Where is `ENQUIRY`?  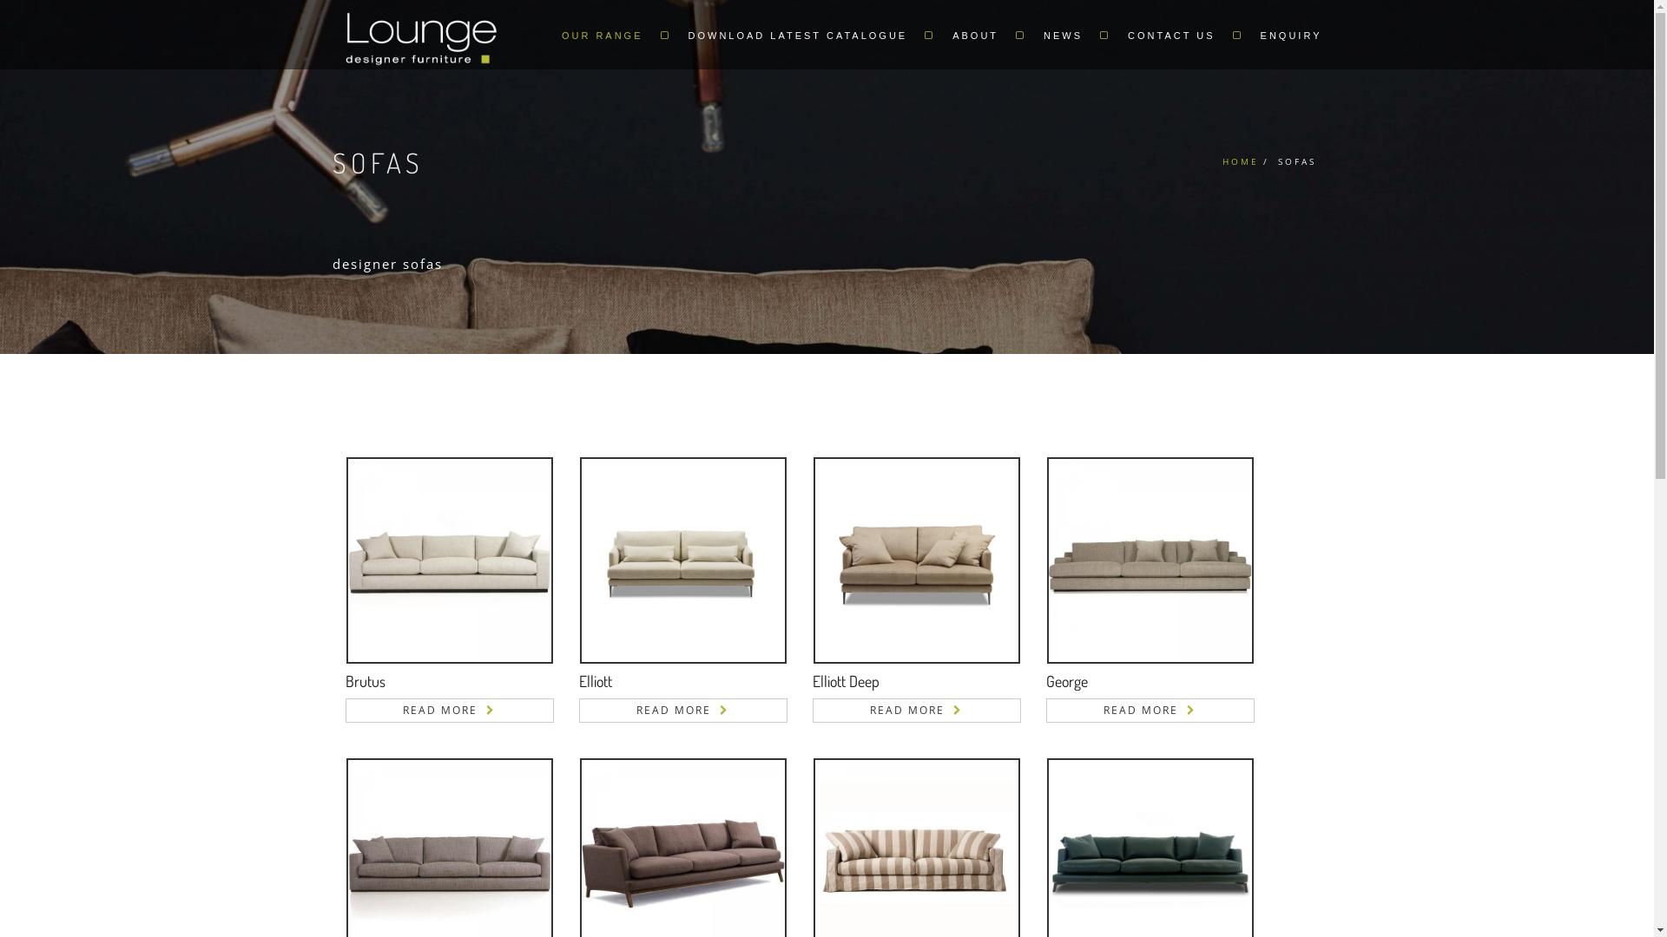
ENQUIRY is located at coordinates (1283, 35).